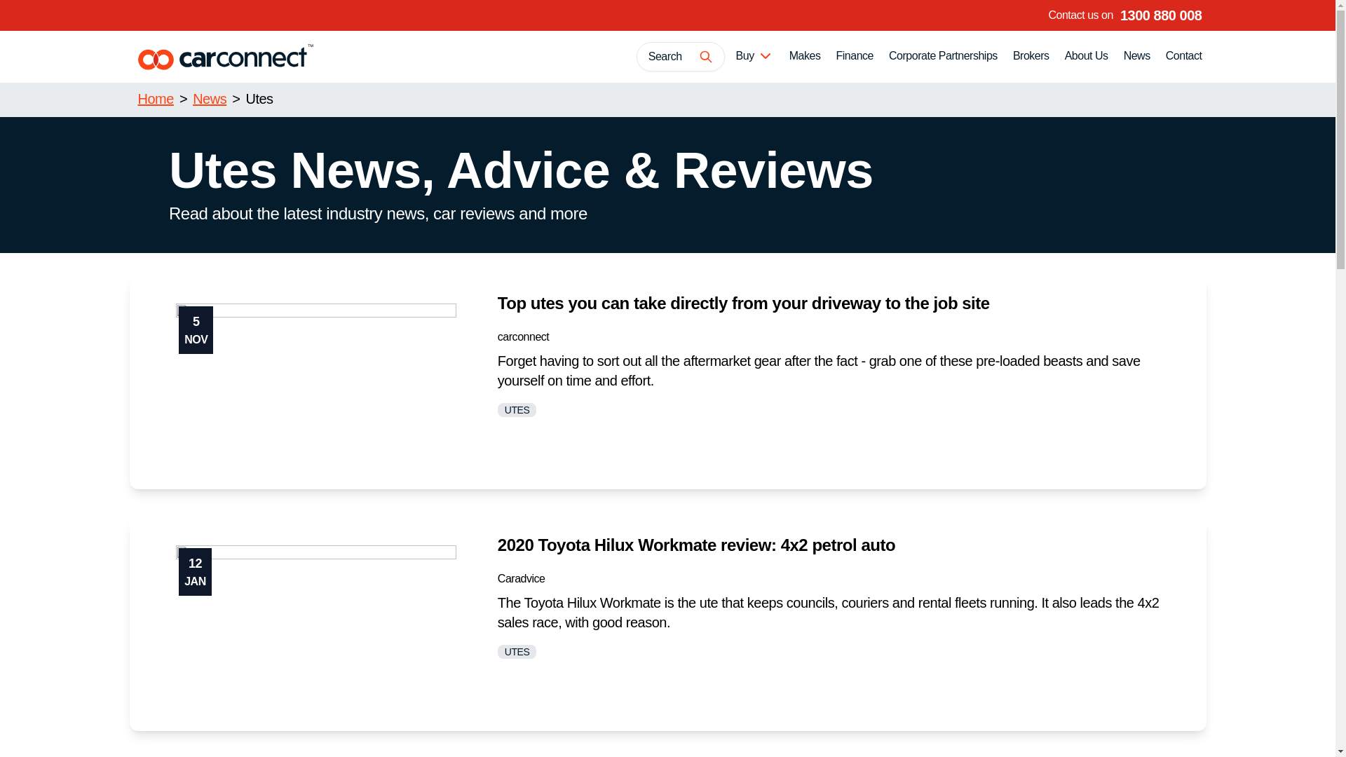  What do you see at coordinates (522, 578) in the screenshot?
I see `Caradvice` at bounding box center [522, 578].